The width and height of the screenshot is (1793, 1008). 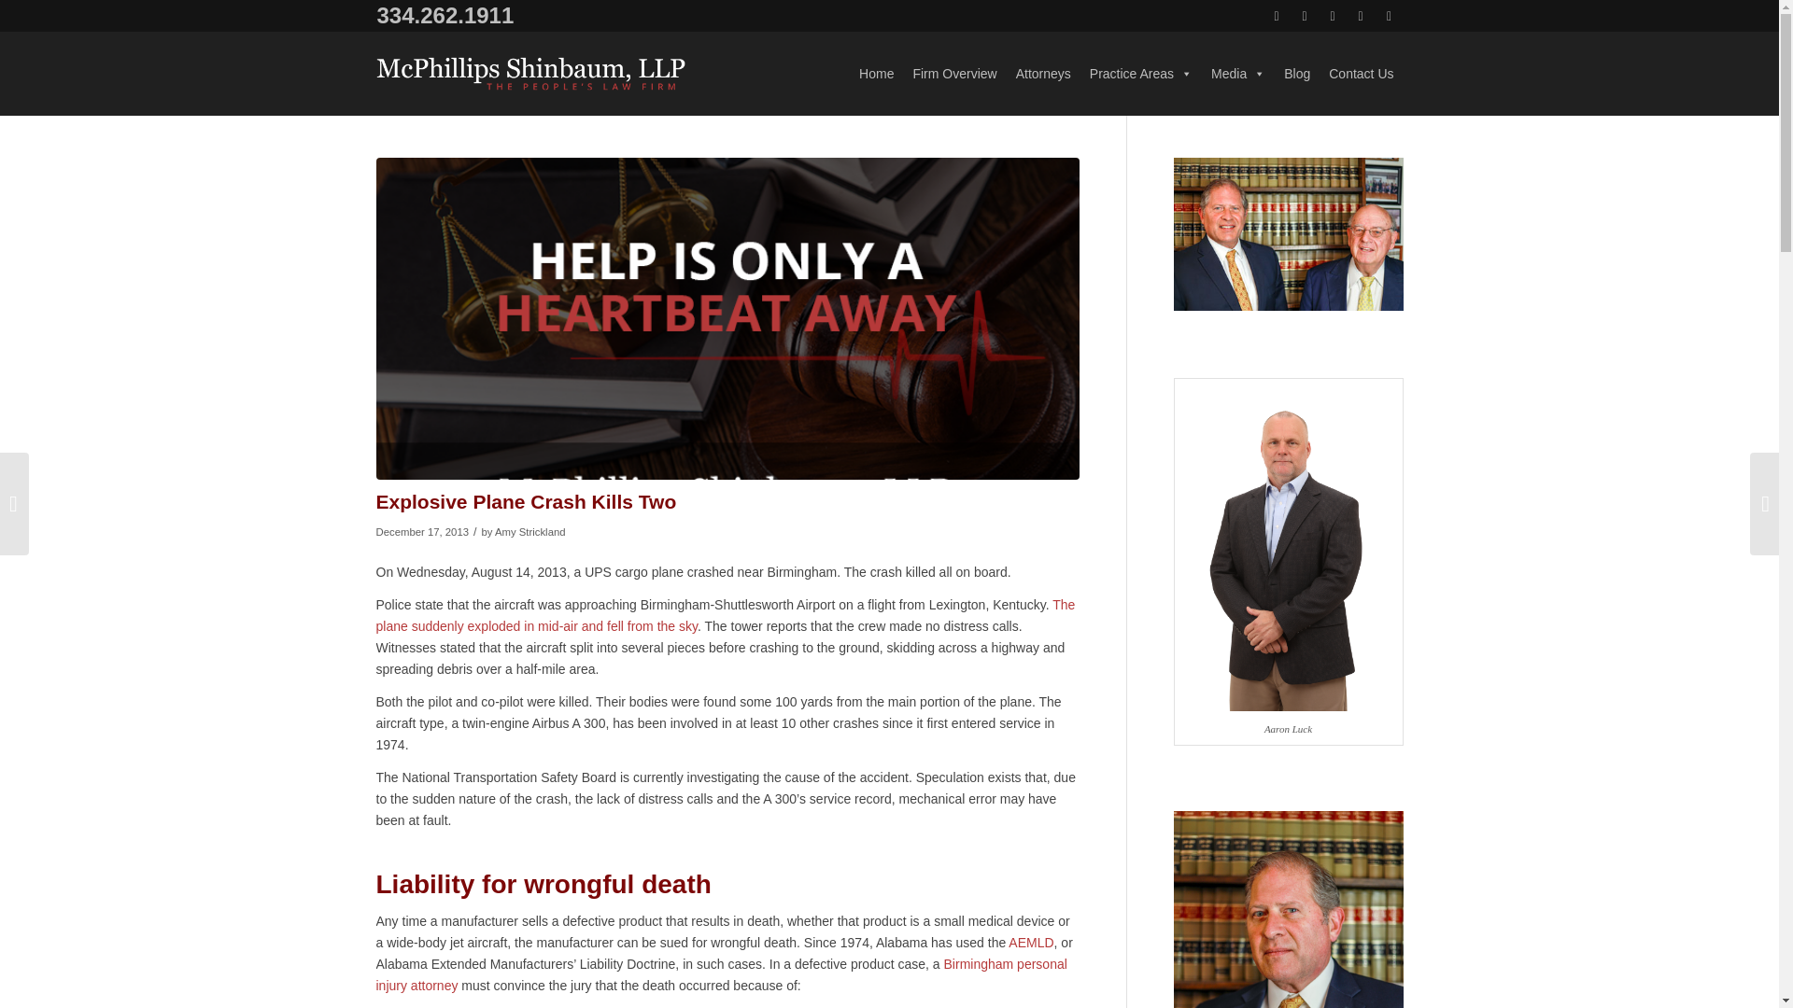 I want to click on Practice Areas, so click(x=1141, y=73).